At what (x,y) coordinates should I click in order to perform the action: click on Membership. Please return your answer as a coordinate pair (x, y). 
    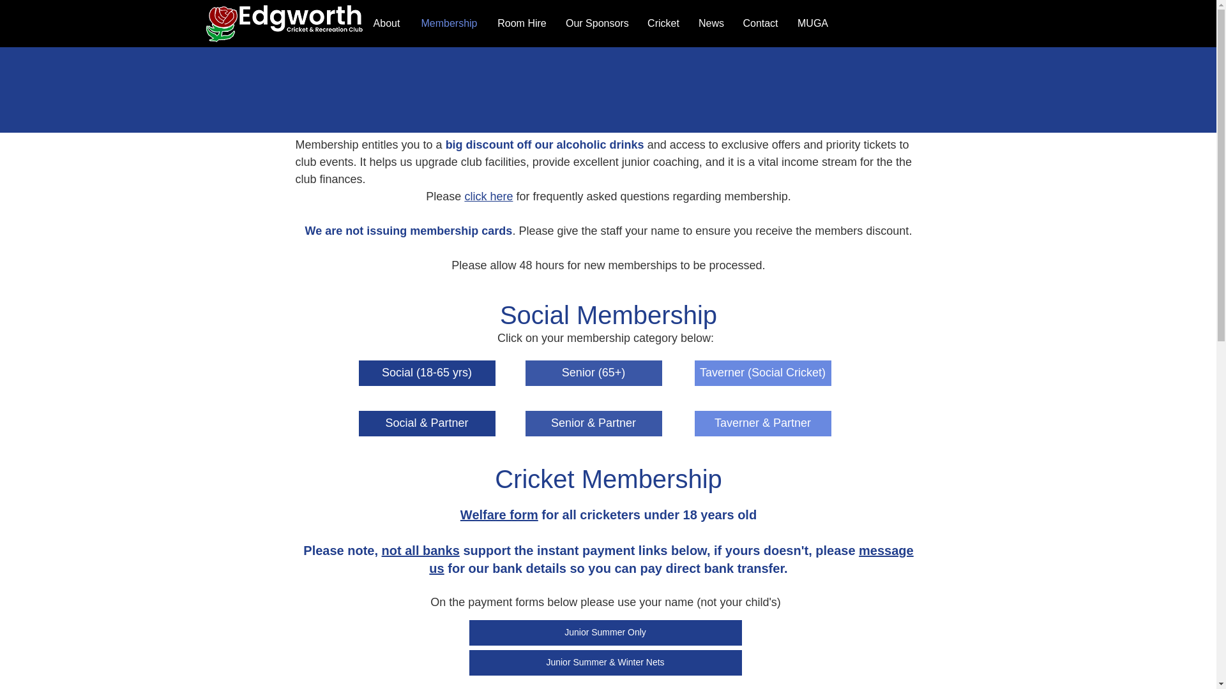
    Looking at the image, I should click on (450, 23).